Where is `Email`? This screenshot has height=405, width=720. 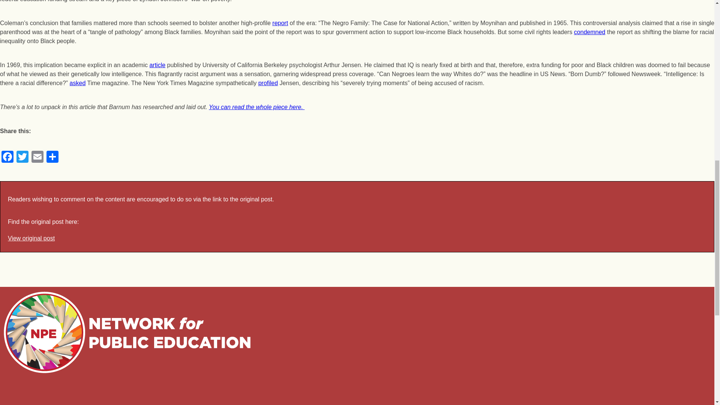 Email is located at coordinates (37, 157).